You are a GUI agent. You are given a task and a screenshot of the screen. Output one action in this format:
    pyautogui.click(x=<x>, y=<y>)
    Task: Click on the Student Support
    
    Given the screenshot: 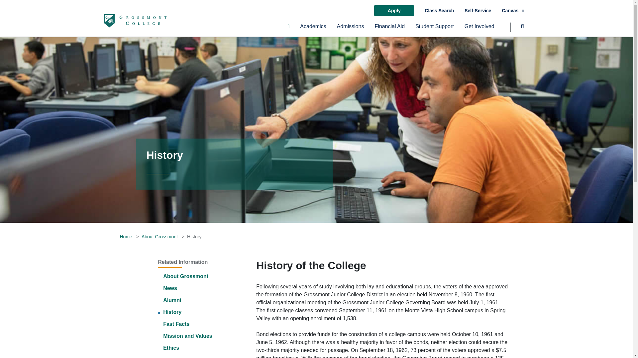 What is the action you would take?
    pyautogui.click(x=434, y=29)
    